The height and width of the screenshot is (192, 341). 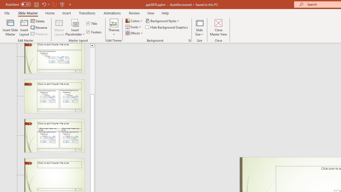 What do you see at coordinates (10, 27) in the screenshot?
I see `Insert Slide Master` at bounding box center [10, 27].